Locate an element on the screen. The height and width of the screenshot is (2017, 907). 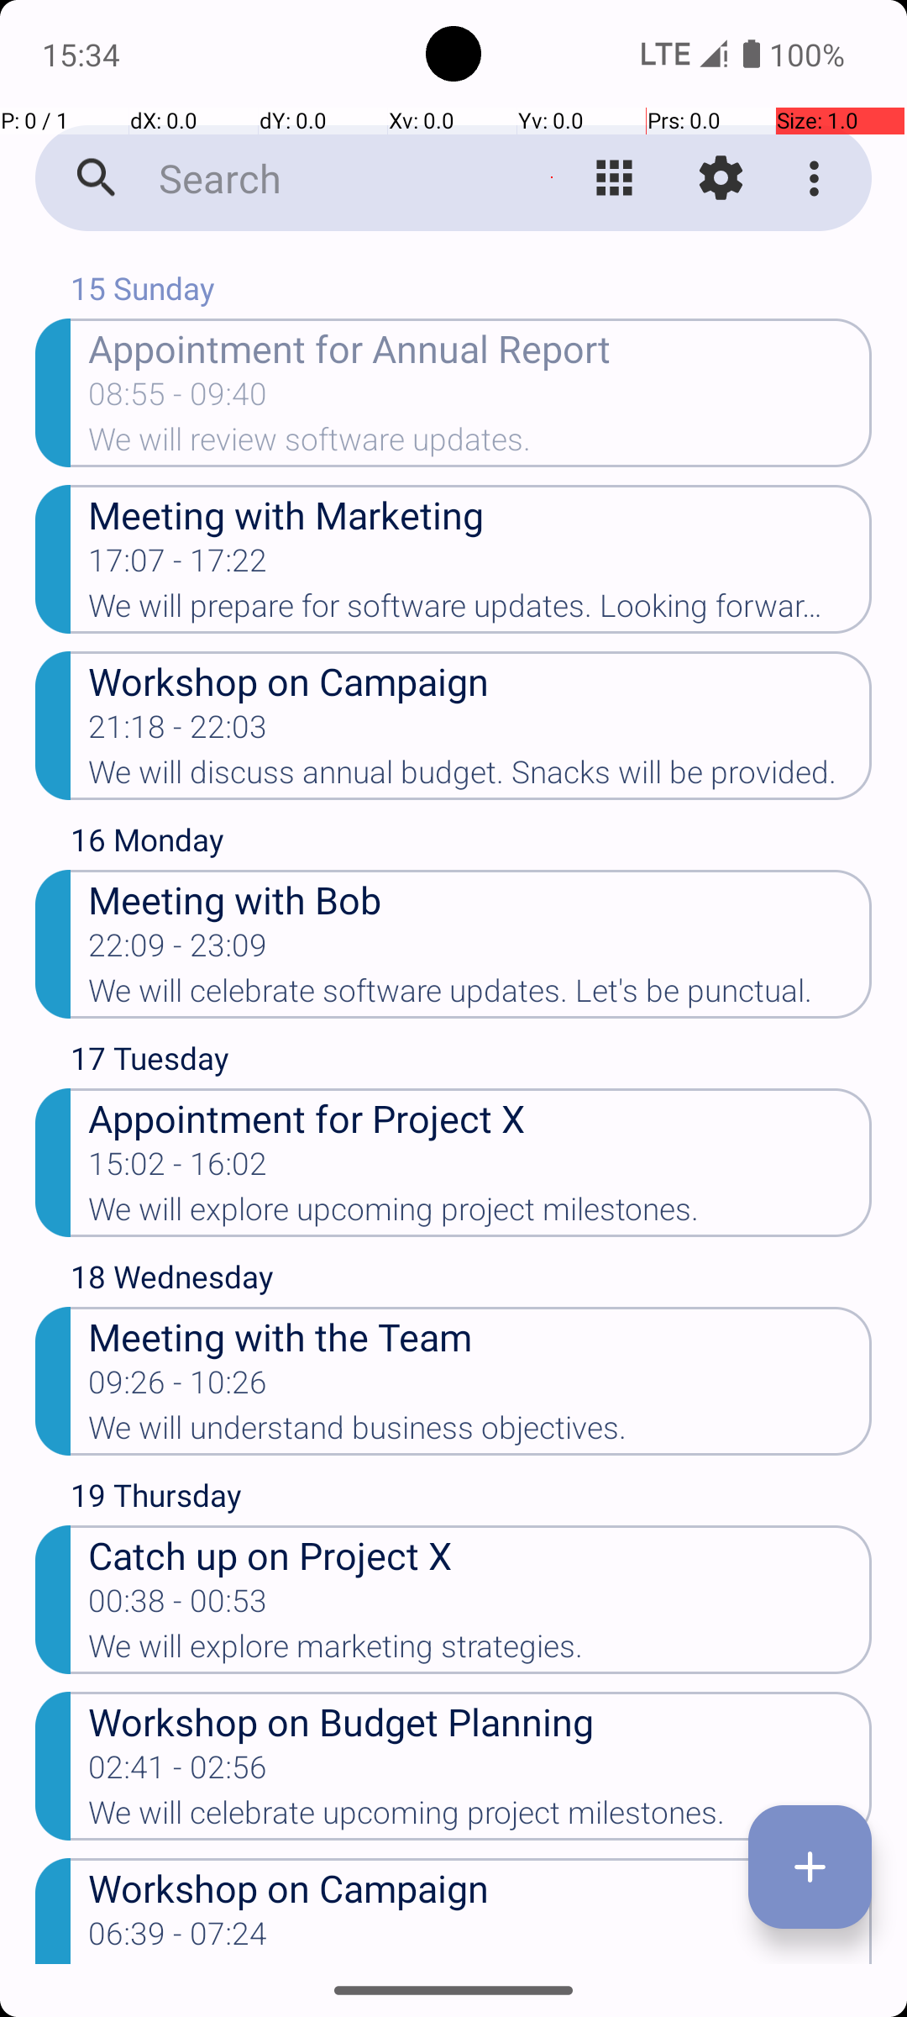
00:38 - 00:53 is located at coordinates (178, 1606).